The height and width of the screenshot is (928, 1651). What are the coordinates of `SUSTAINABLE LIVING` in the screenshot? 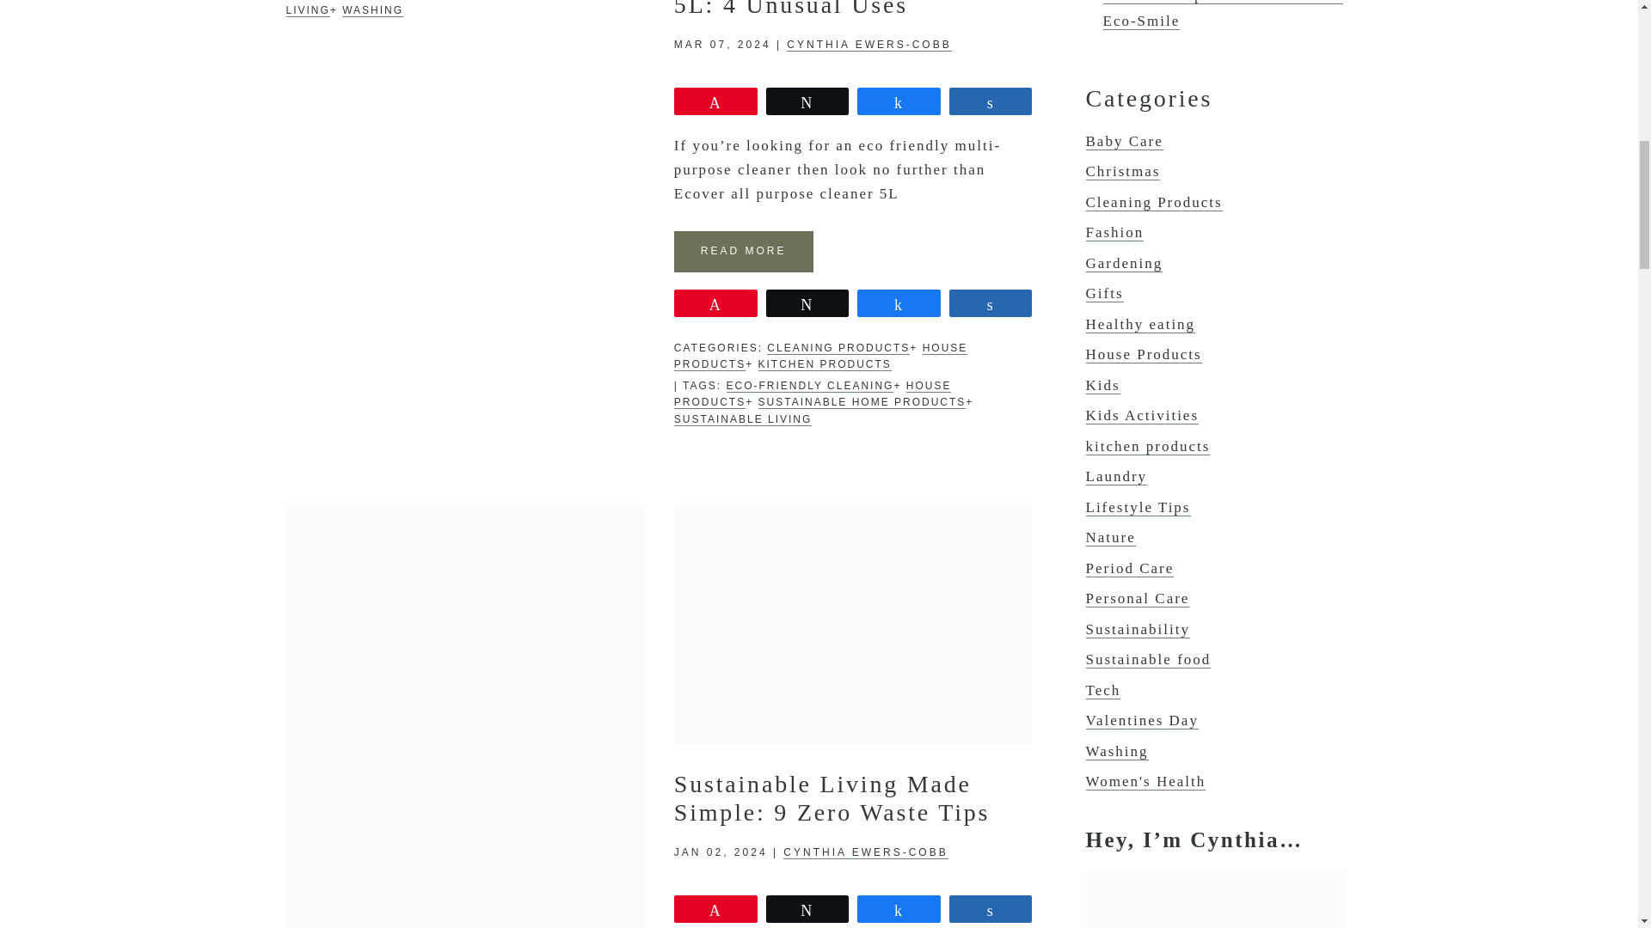 It's located at (440, 9).